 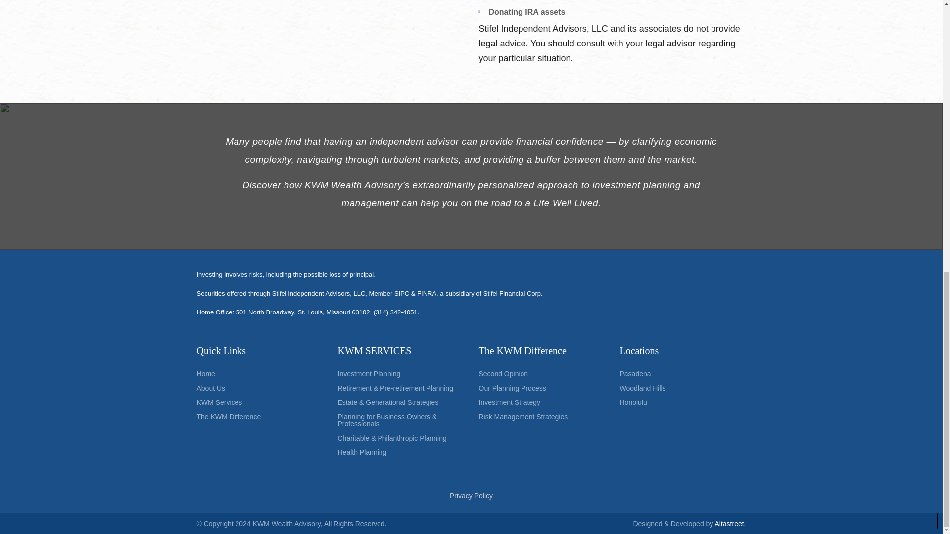 I want to click on Second Opinion, so click(x=542, y=374).